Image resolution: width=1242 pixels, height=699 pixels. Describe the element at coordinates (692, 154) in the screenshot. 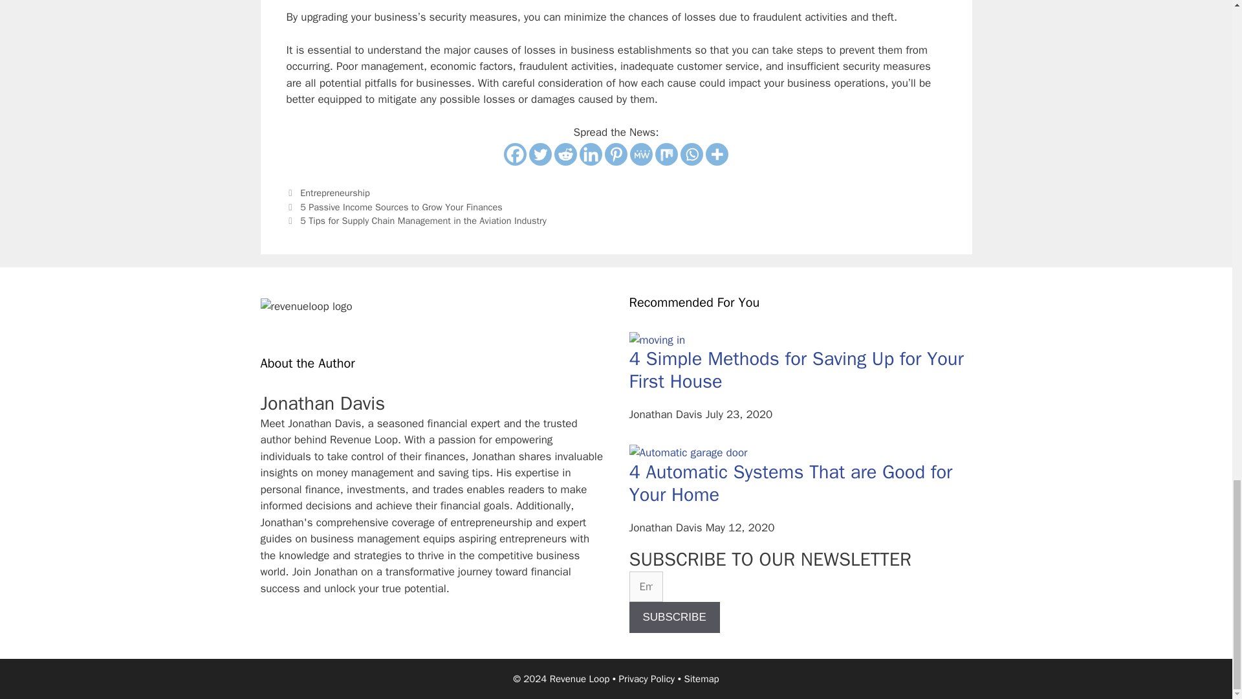

I see `Whatsapp` at that location.